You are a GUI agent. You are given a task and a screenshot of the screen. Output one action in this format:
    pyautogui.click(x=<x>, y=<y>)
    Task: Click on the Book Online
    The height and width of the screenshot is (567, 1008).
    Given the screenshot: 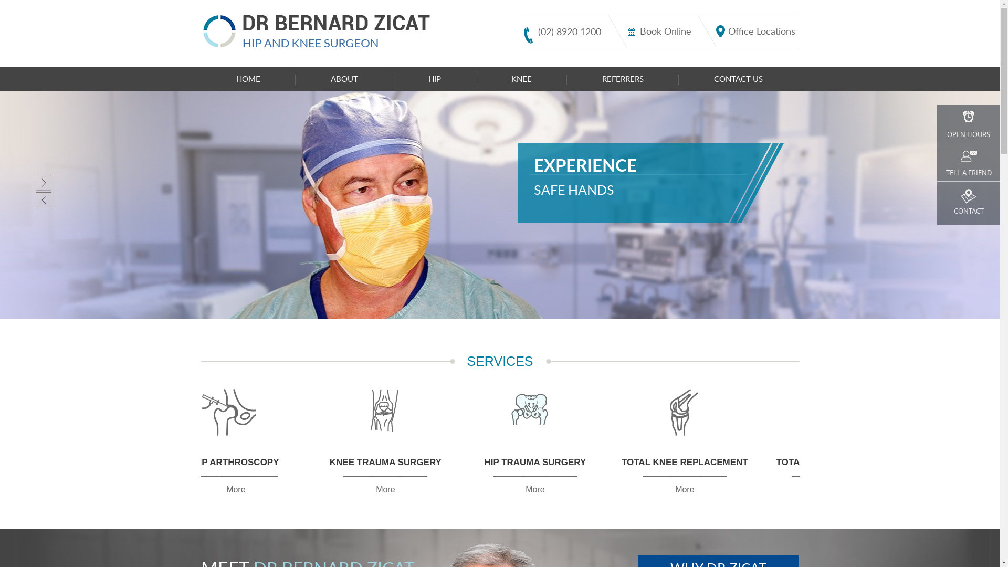 What is the action you would take?
    pyautogui.click(x=659, y=31)
    